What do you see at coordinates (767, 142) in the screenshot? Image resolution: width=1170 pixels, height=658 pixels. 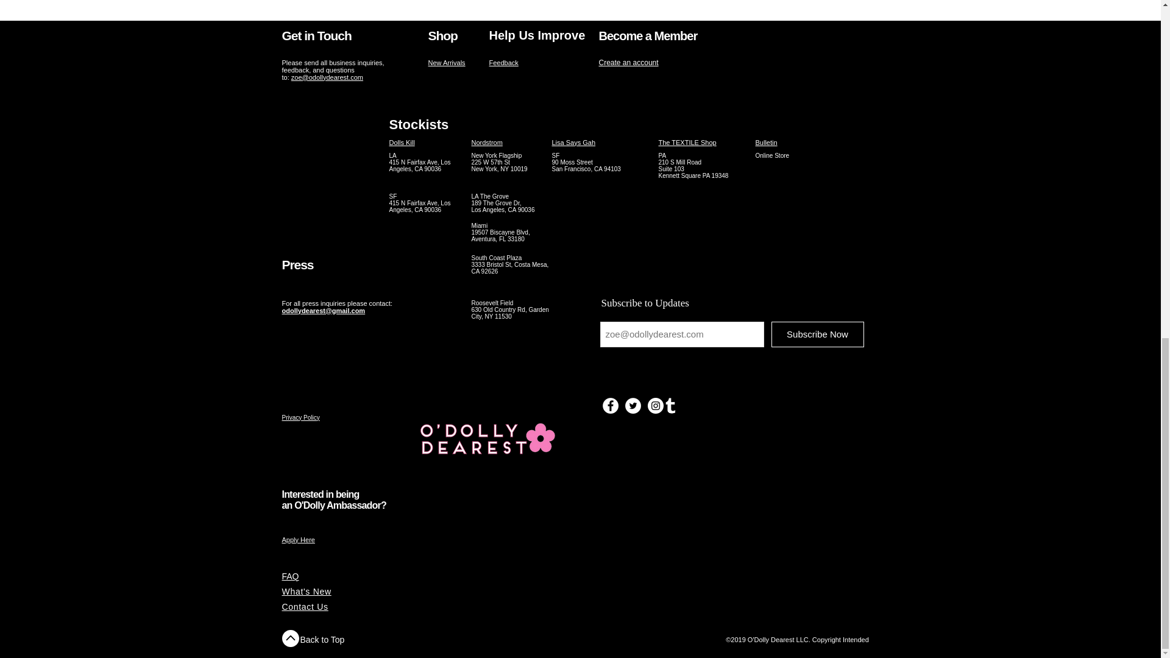 I see `Bulletin` at bounding box center [767, 142].